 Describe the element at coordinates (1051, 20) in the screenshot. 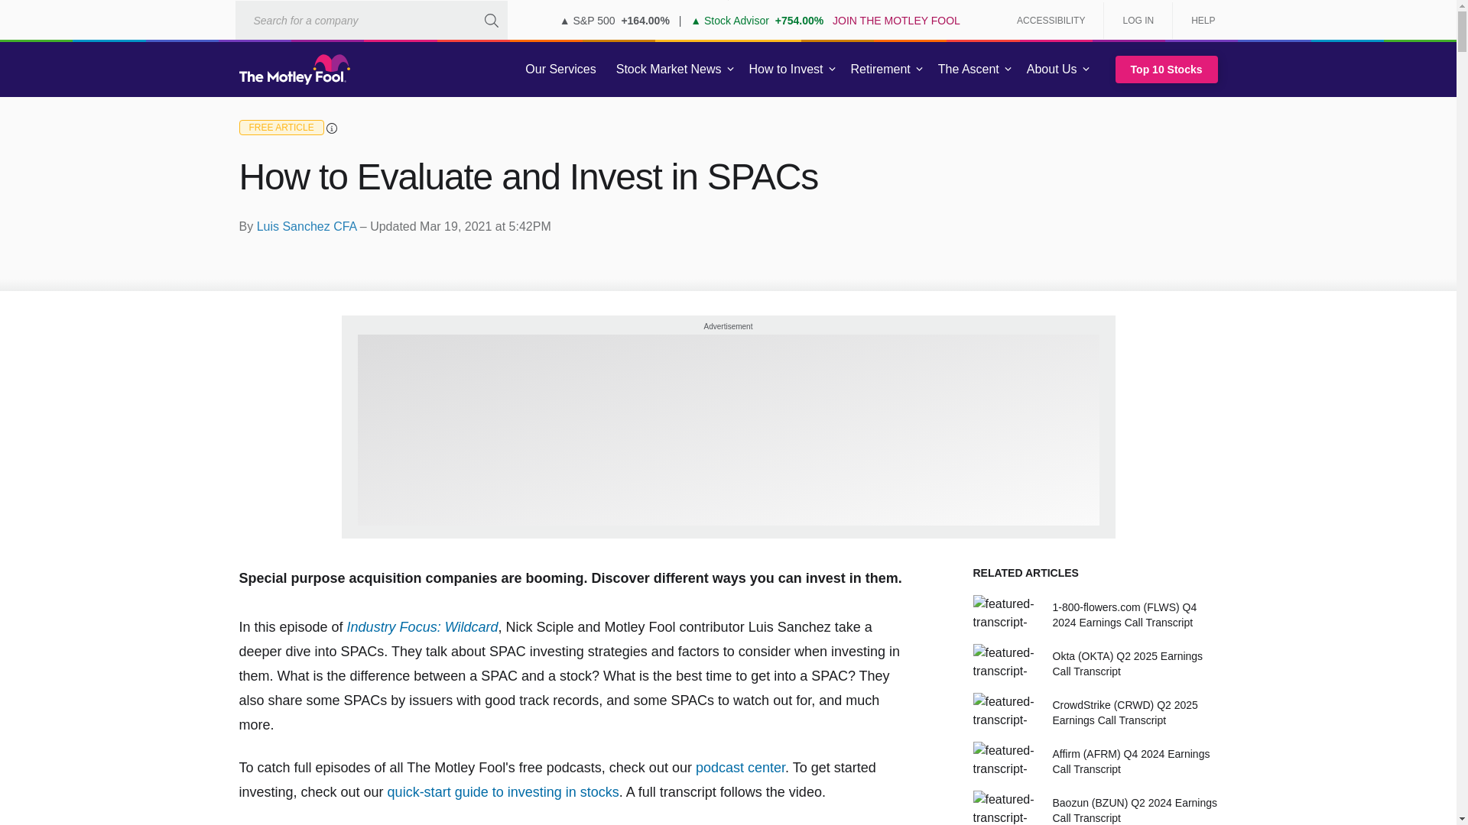

I see `ACCESSIBILITY` at that location.